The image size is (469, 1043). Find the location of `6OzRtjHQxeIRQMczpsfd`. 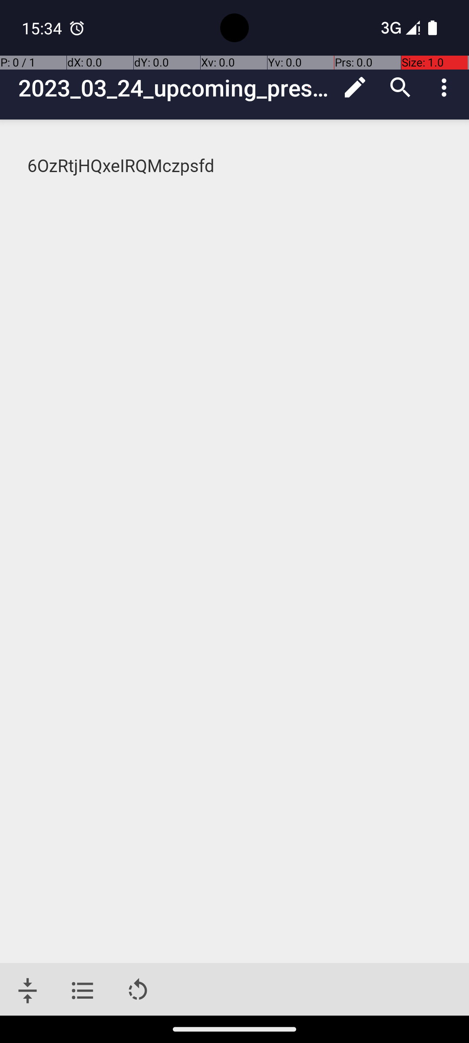

6OzRtjHQxeIRQMczpsfd is located at coordinates (235, 166).